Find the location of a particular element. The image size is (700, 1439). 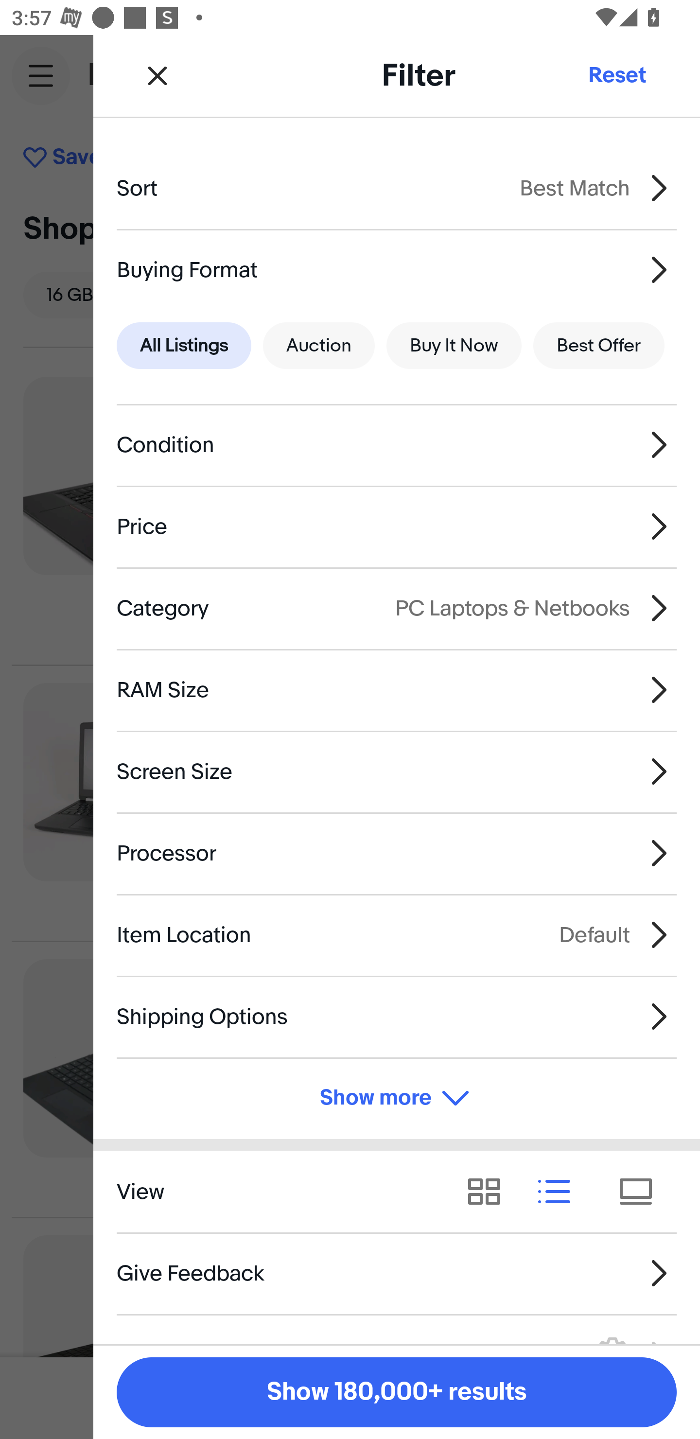

Price is located at coordinates (397, 526).